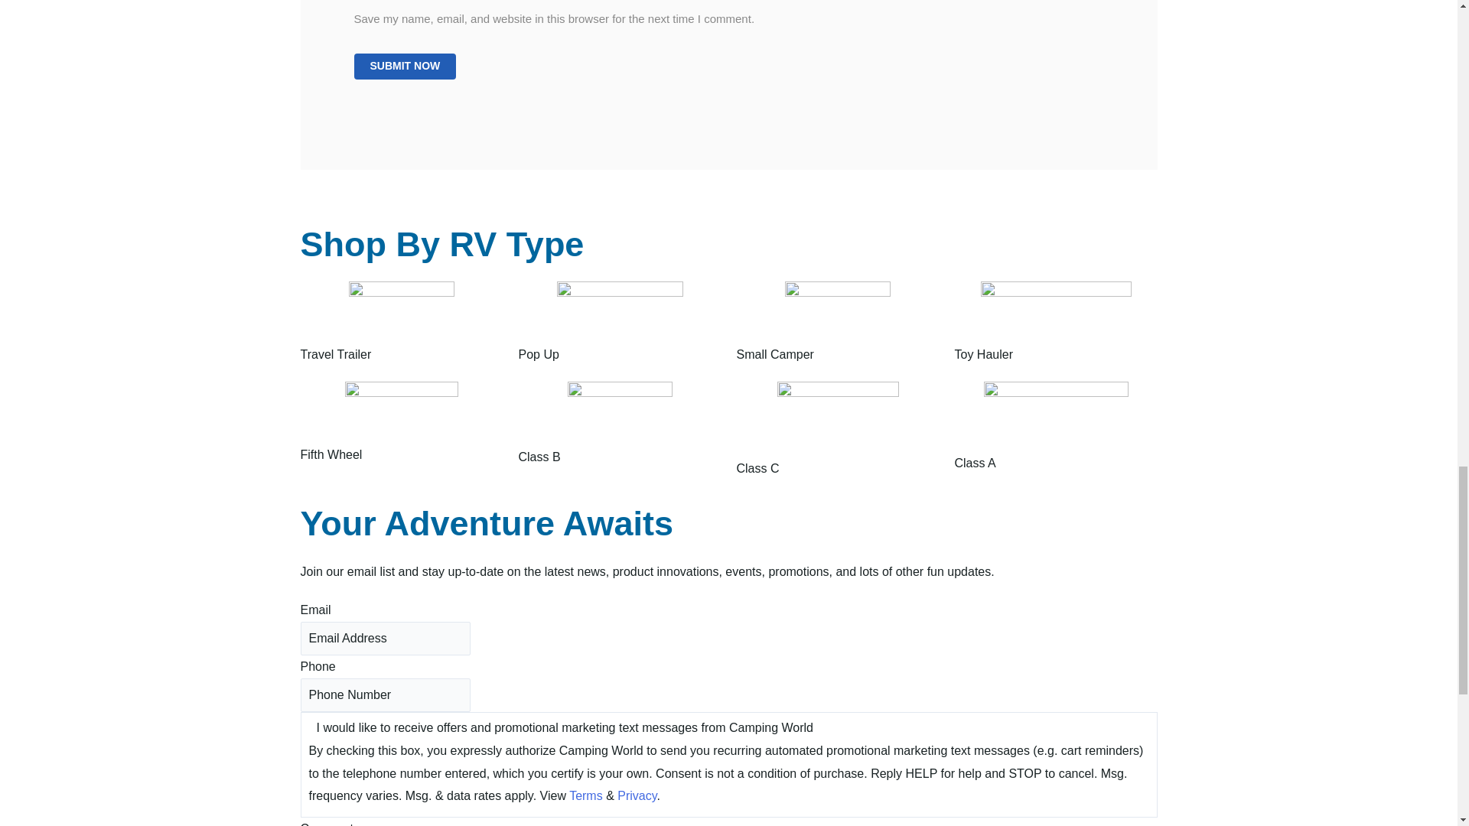  I want to click on Submit Now, so click(404, 66).